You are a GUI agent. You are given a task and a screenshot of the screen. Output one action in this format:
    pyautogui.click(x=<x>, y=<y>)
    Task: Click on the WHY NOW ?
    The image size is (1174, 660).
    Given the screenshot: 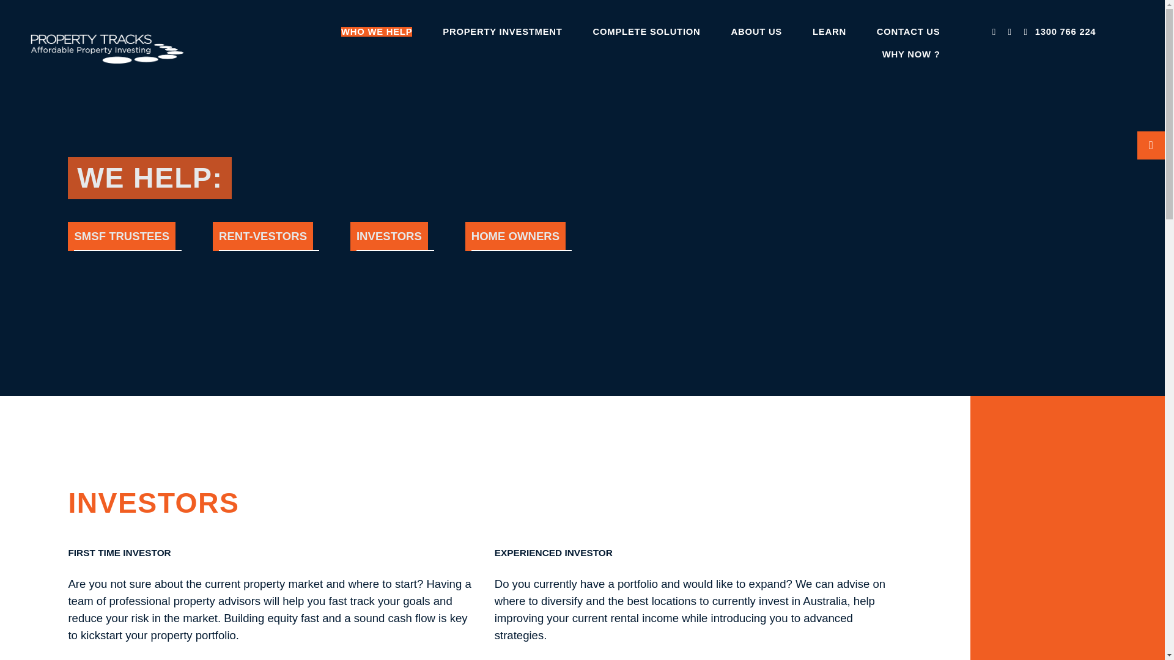 What is the action you would take?
    pyautogui.click(x=911, y=54)
    